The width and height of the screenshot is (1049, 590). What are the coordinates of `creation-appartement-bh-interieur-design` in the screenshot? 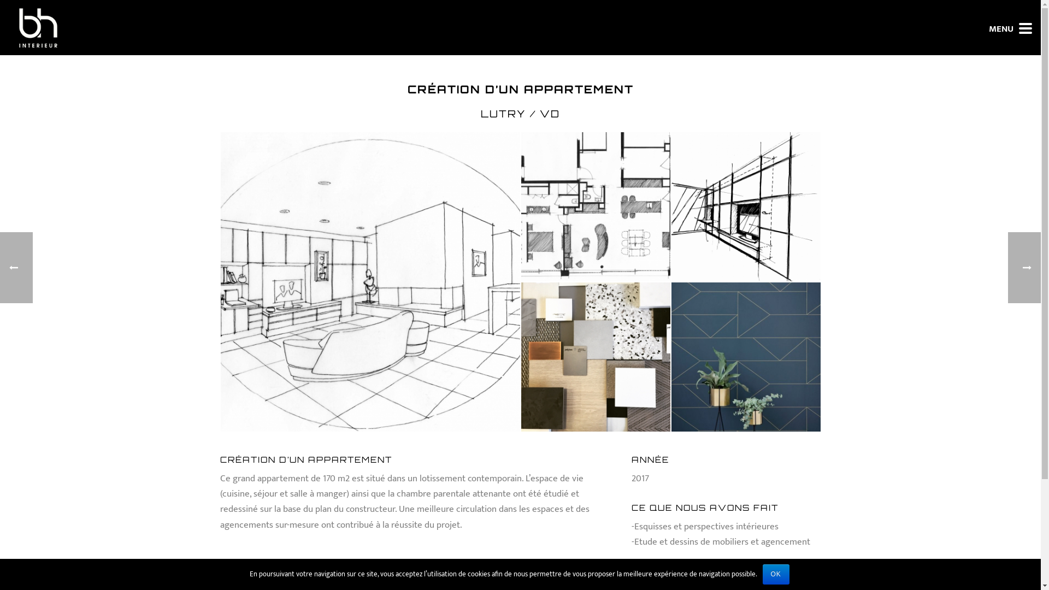 It's located at (743, 354).